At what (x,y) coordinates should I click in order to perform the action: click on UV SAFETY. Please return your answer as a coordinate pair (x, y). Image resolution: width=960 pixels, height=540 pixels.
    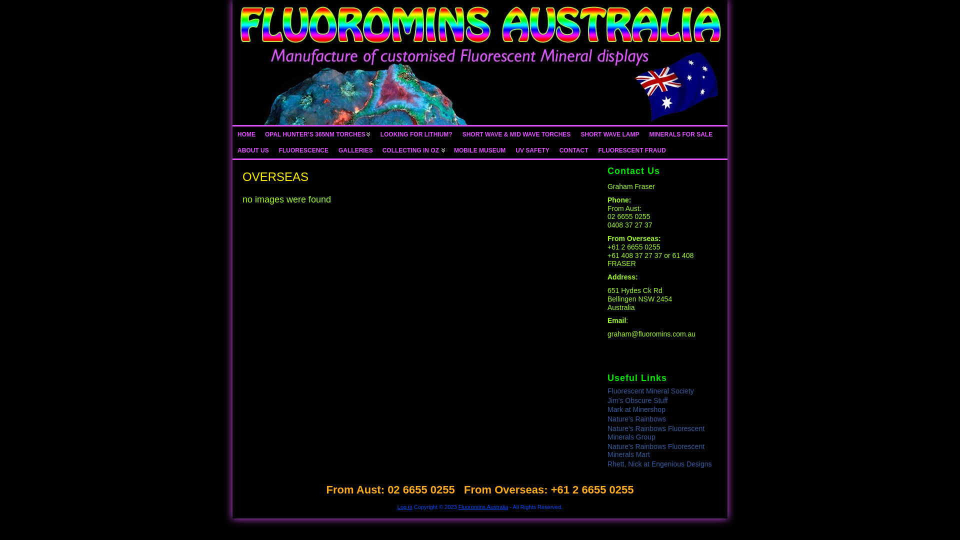
    Looking at the image, I should click on (532, 150).